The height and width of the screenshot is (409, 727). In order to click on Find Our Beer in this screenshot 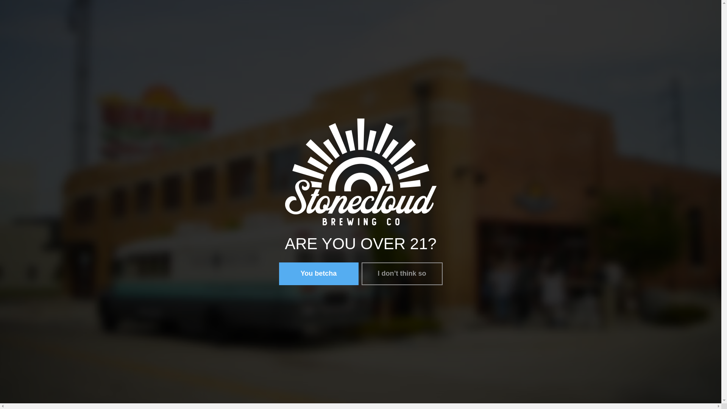, I will do `click(401, 11)`.